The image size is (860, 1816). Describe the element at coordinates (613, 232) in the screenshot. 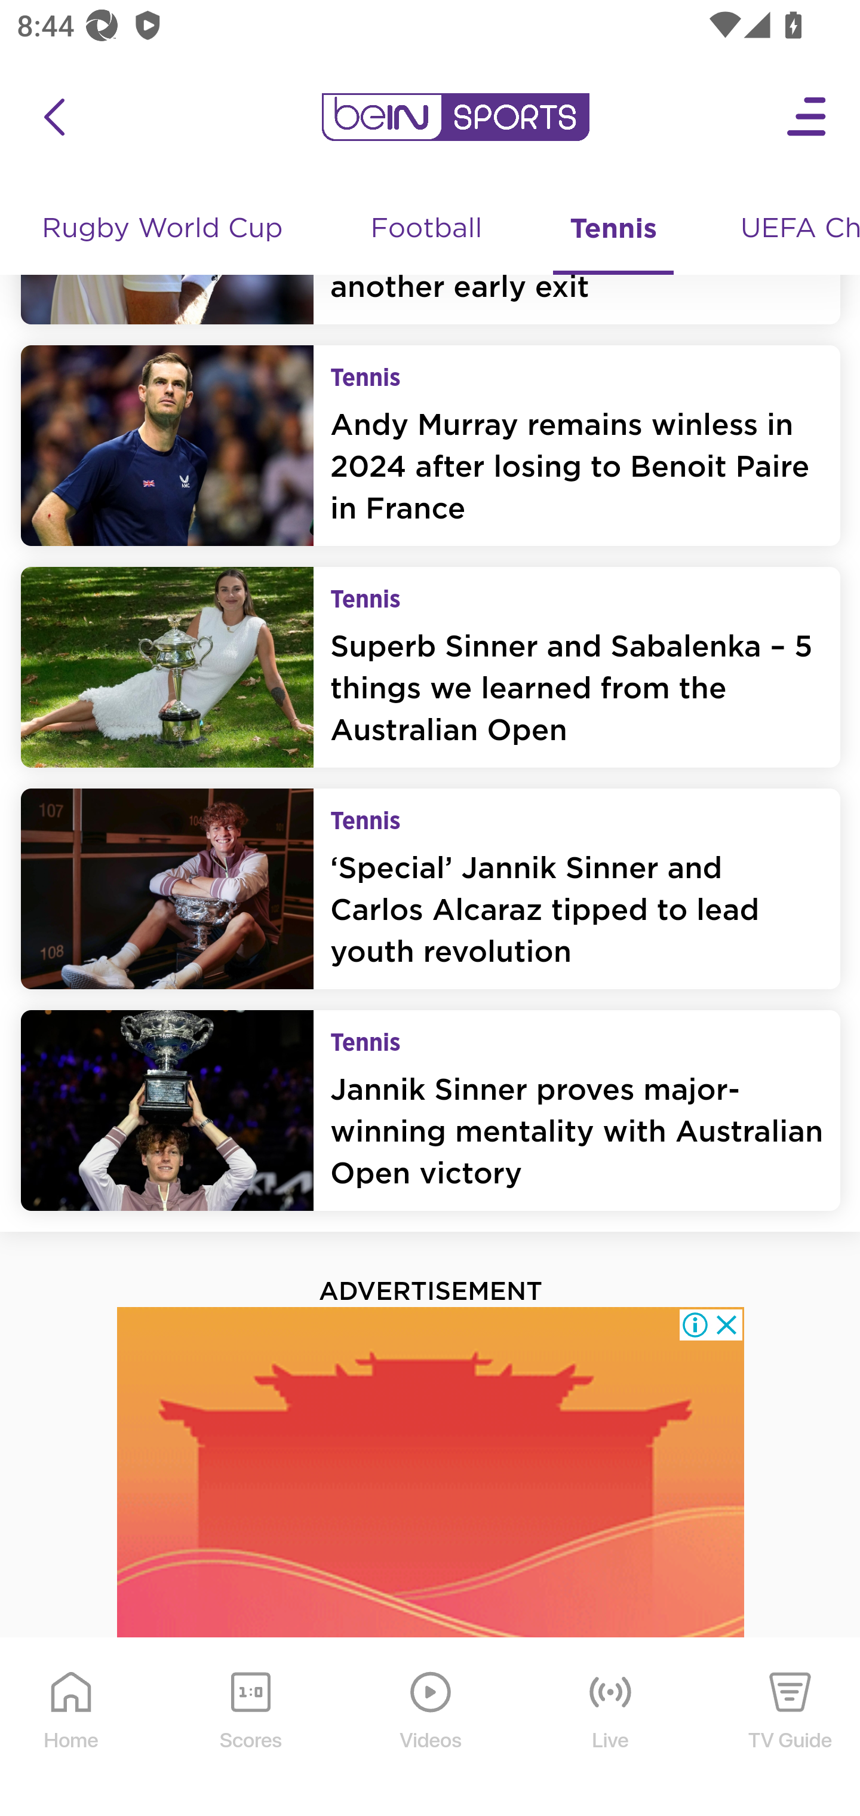

I see `Tennis` at that location.